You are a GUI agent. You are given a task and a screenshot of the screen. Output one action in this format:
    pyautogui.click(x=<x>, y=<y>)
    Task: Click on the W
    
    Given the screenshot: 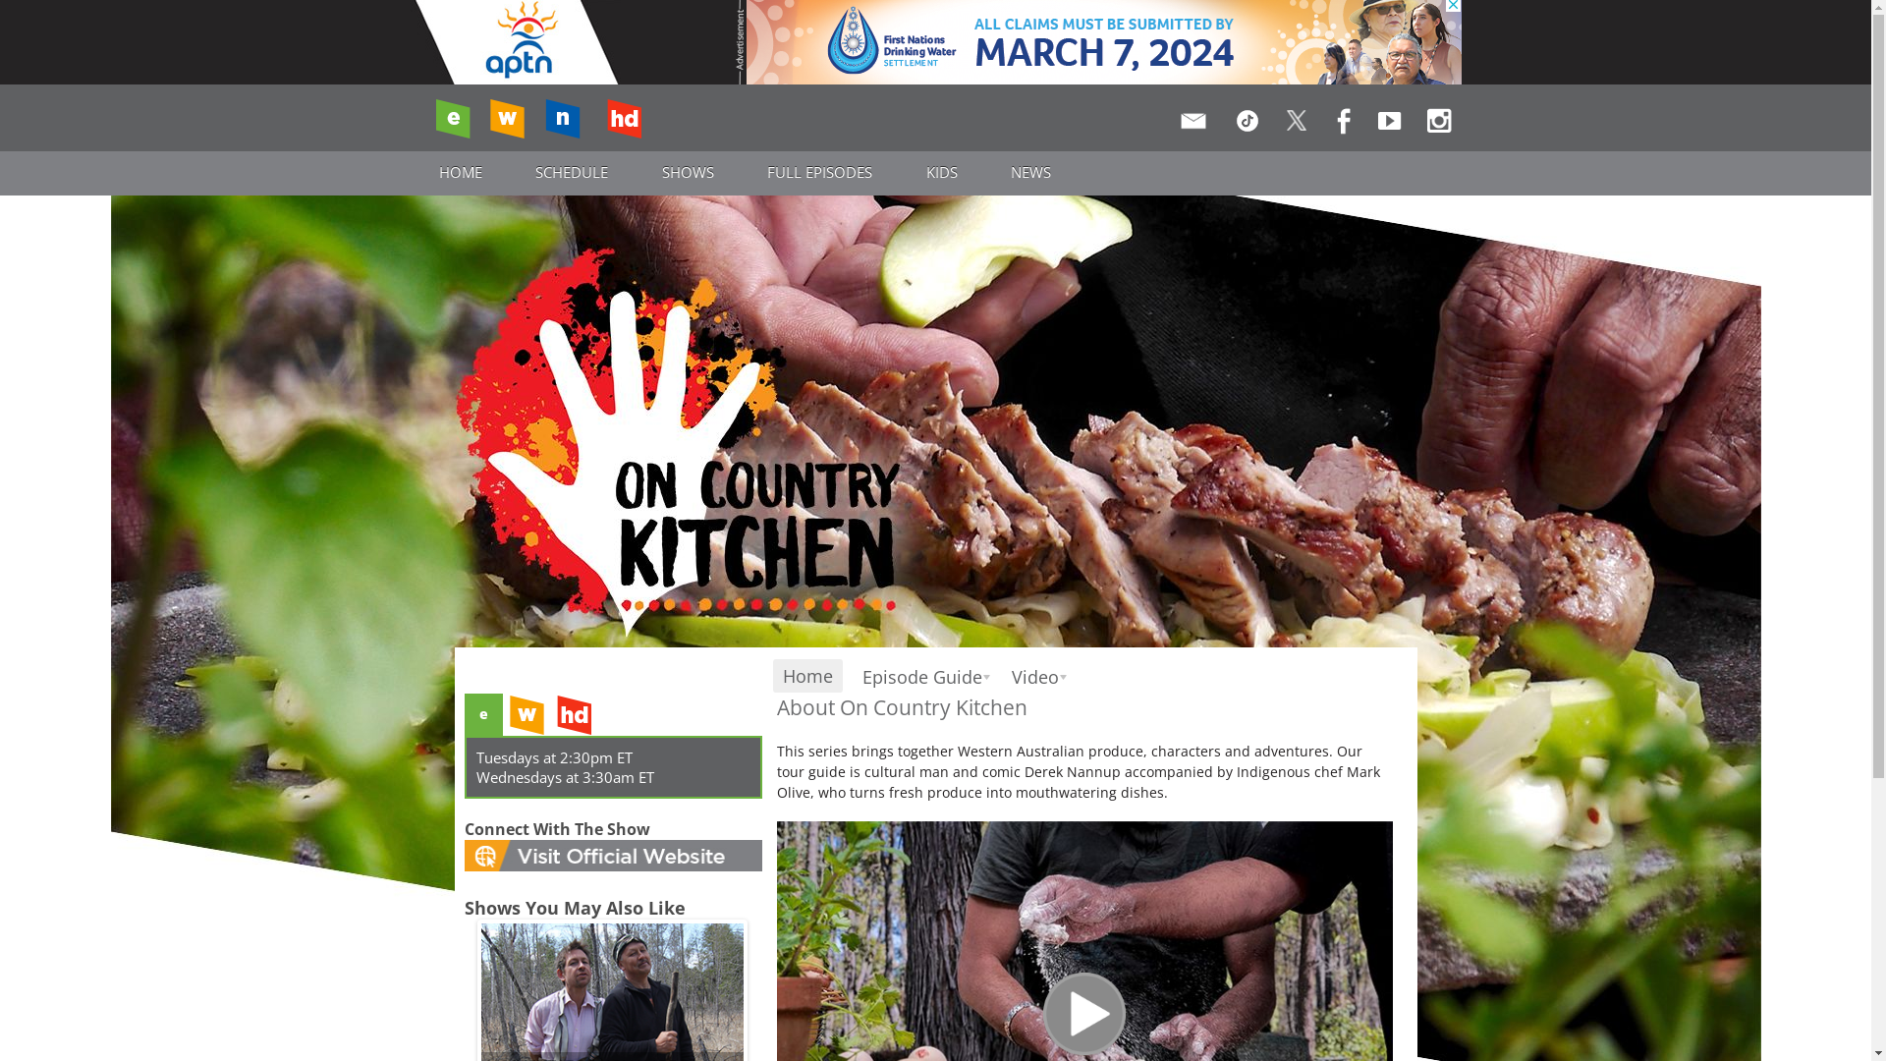 What is the action you would take?
    pyautogui.click(x=507, y=119)
    